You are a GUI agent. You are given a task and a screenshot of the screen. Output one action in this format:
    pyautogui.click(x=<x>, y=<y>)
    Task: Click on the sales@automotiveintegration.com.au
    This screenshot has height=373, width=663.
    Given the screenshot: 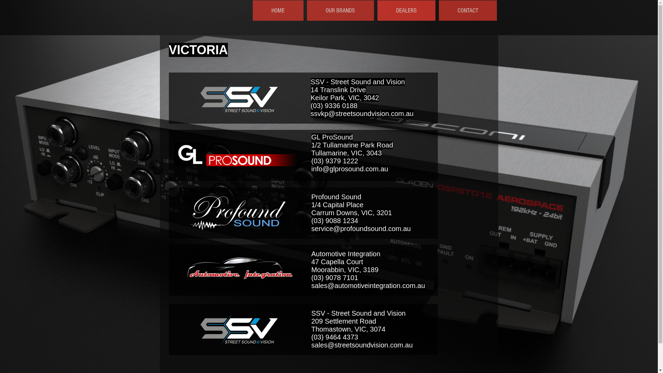 What is the action you would take?
    pyautogui.click(x=368, y=286)
    